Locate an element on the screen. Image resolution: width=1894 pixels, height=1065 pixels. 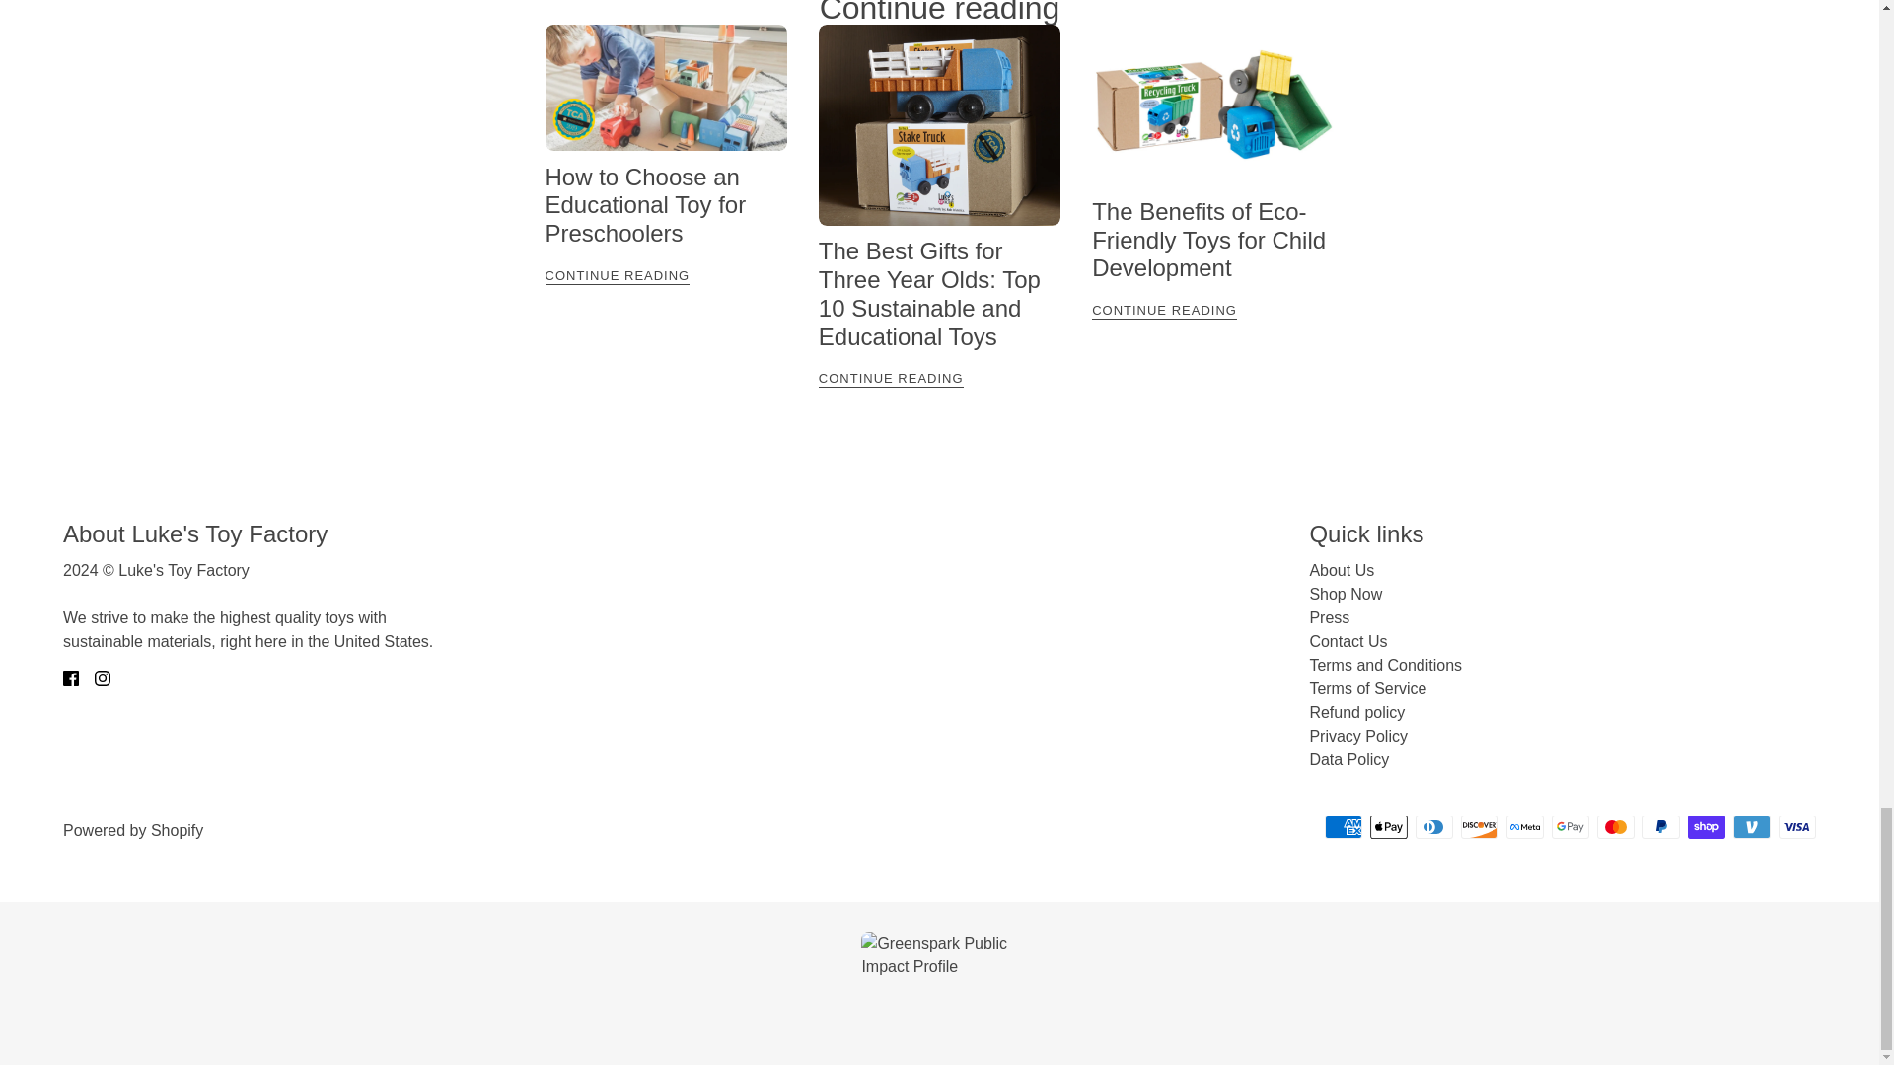
The Benefits of Eco-Friendly Toys for Child Development is located at coordinates (1209, 240).